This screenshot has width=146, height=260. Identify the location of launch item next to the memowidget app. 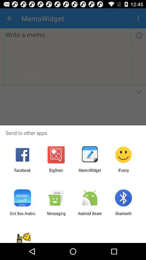
(56, 173).